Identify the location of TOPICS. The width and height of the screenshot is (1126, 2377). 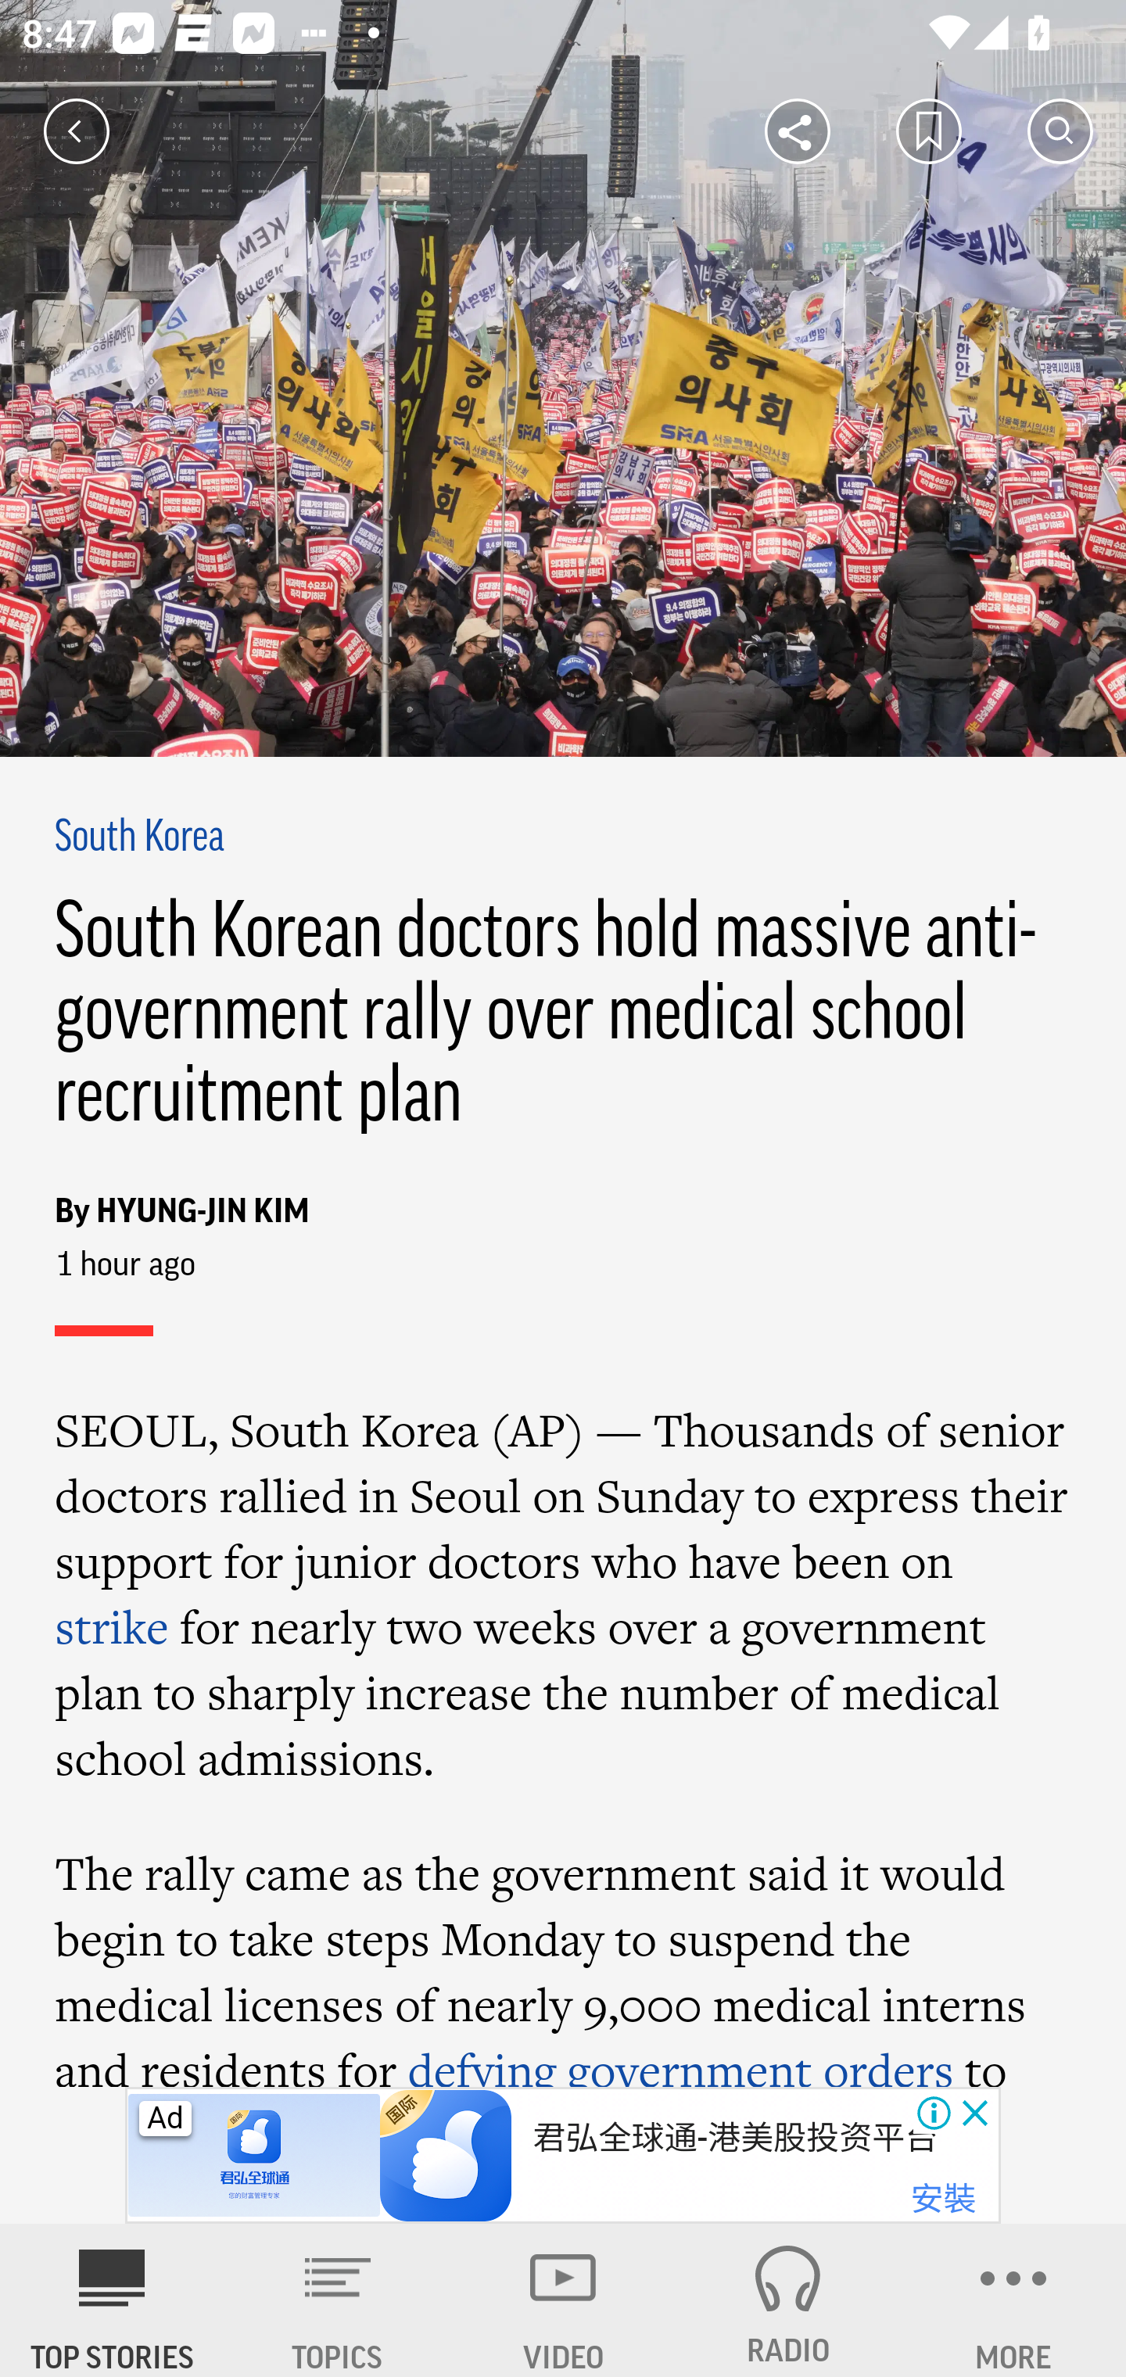
(338, 2300).